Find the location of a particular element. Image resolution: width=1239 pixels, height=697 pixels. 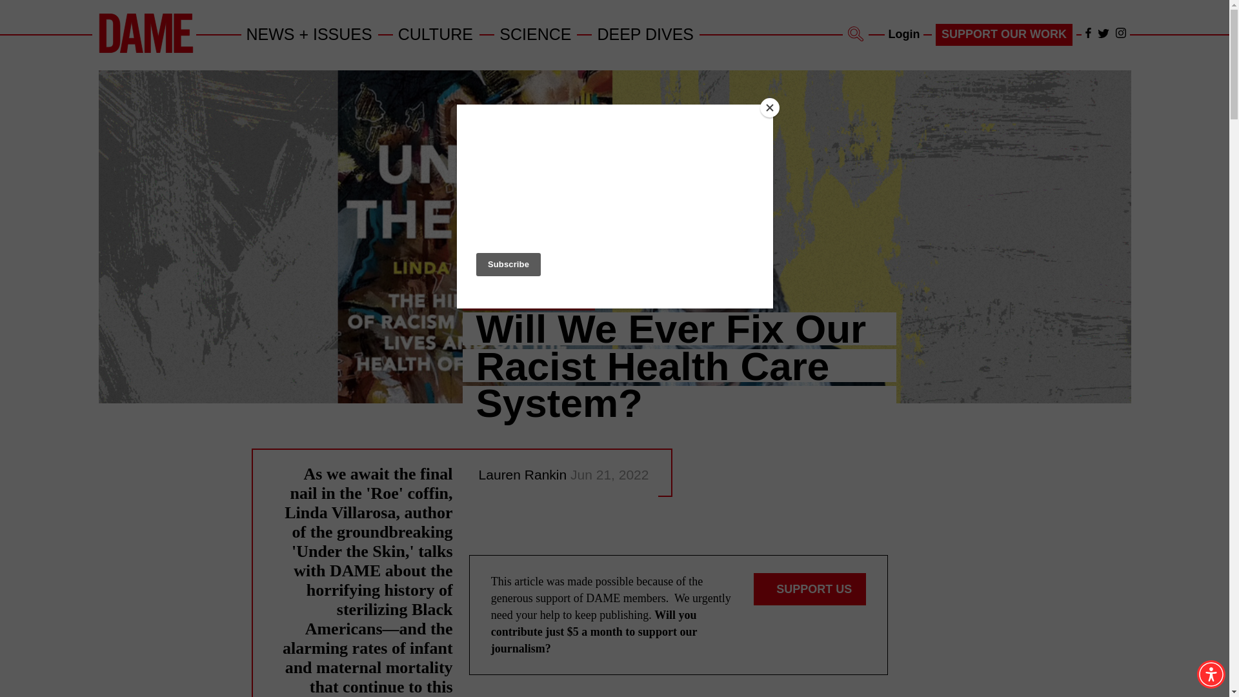

DEEP DIVES is located at coordinates (645, 34).